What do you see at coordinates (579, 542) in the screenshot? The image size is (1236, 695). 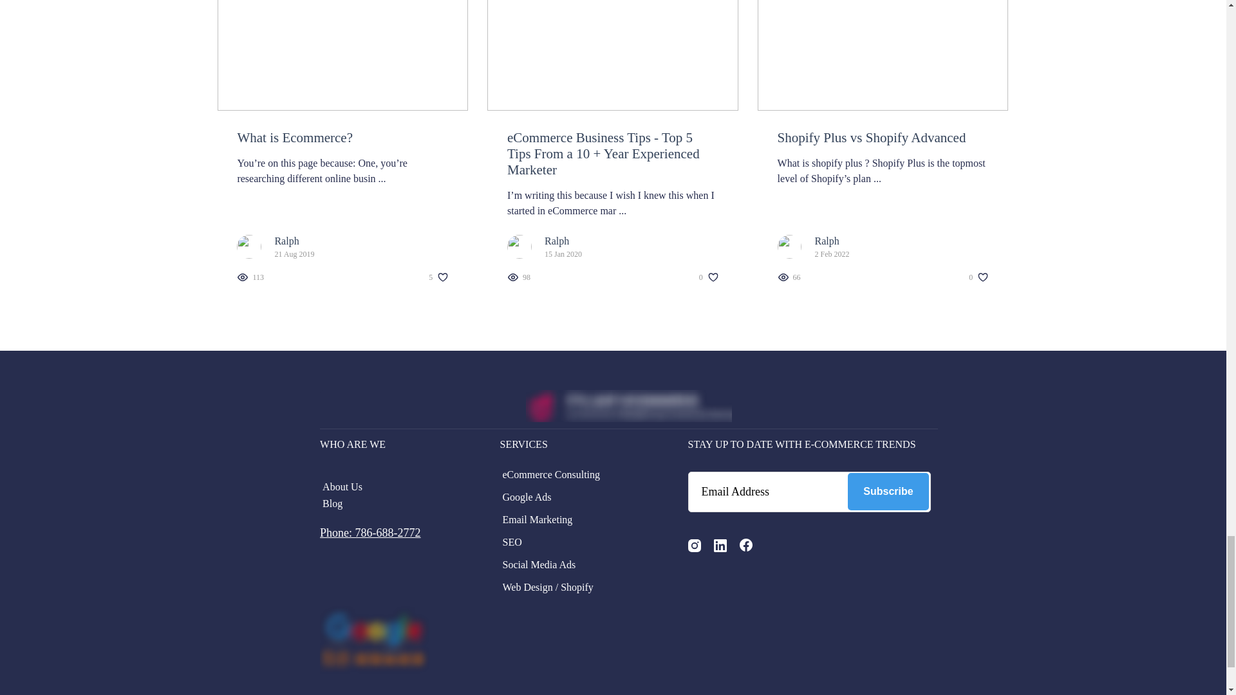 I see `SEO` at bounding box center [579, 542].